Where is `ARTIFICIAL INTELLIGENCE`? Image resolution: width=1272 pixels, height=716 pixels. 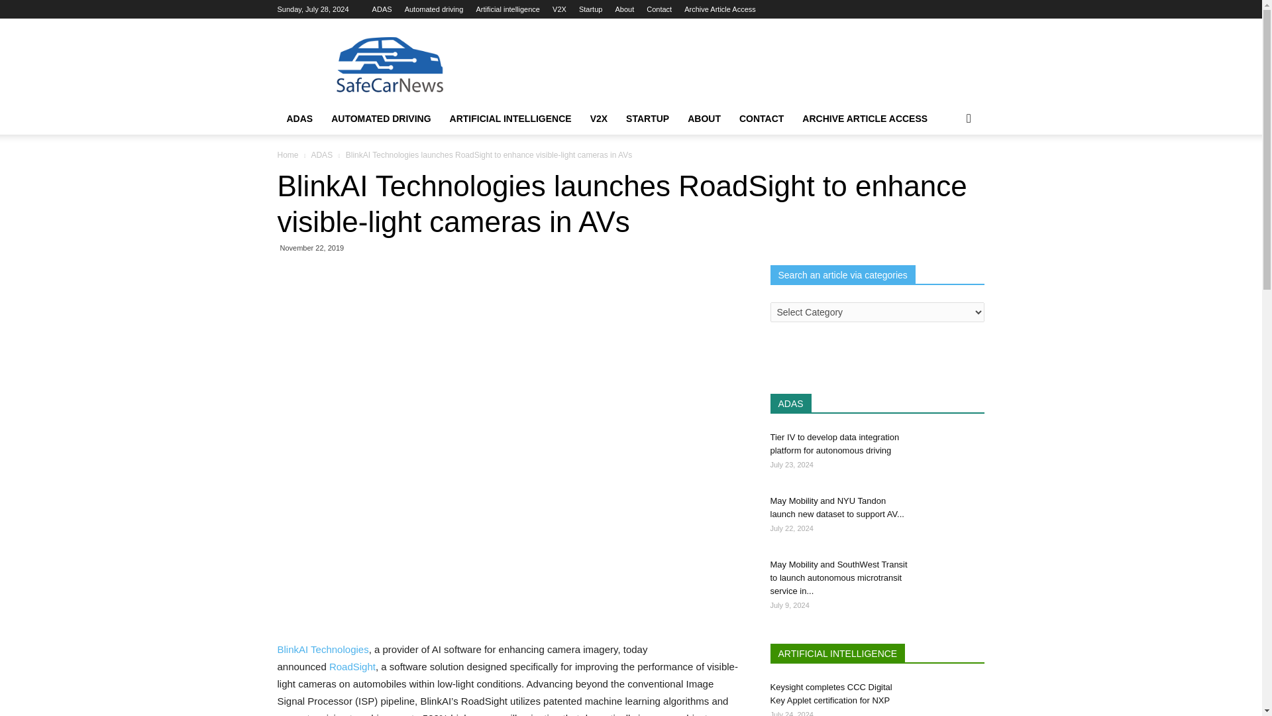
ARTIFICIAL INTELLIGENCE is located at coordinates (510, 119).